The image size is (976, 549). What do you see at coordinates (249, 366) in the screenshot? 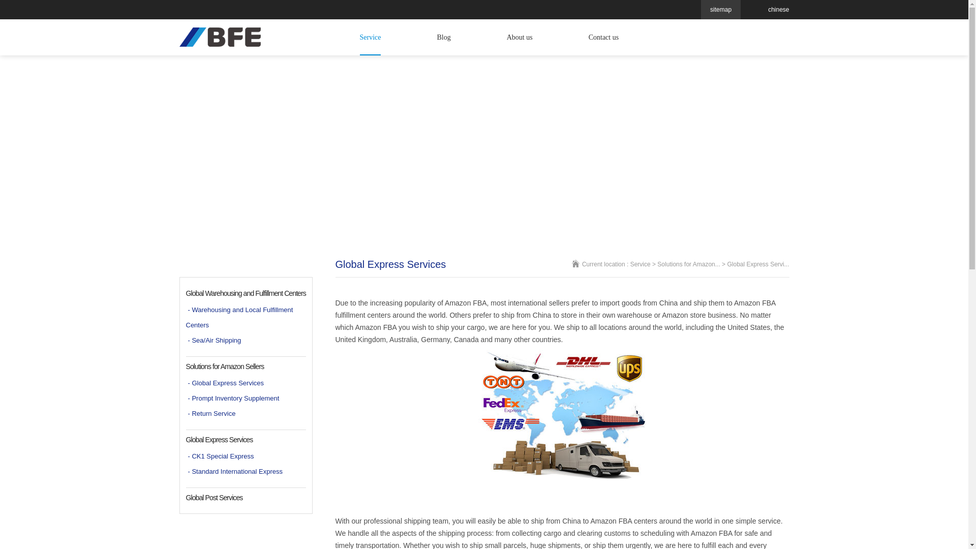
I see `Solutions for Amazon Sellers` at bounding box center [249, 366].